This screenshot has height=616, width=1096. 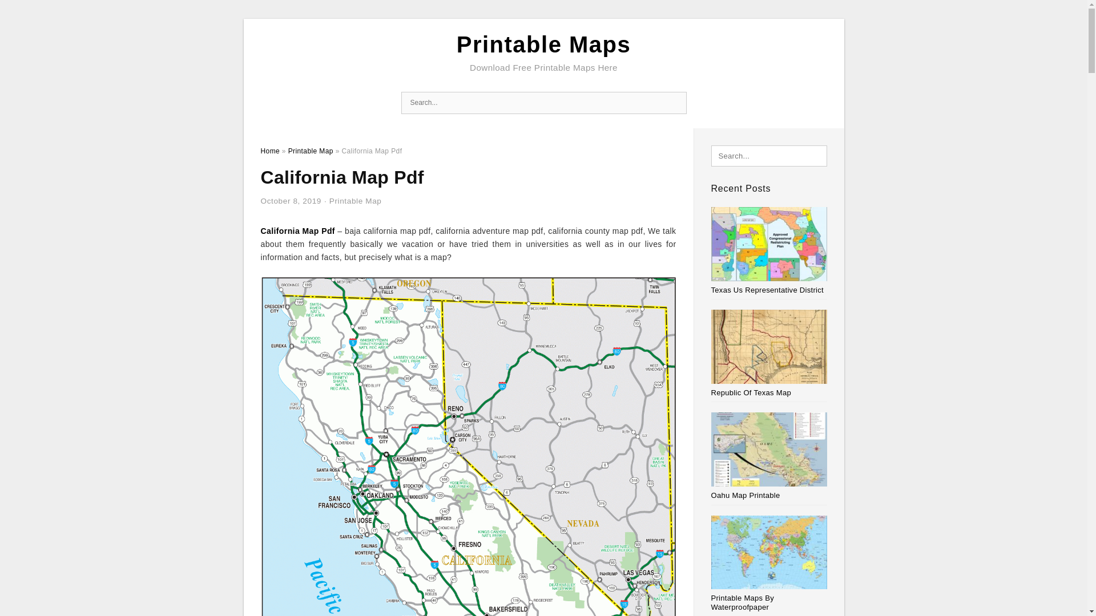 What do you see at coordinates (355, 201) in the screenshot?
I see `Printable Map` at bounding box center [355, 201].